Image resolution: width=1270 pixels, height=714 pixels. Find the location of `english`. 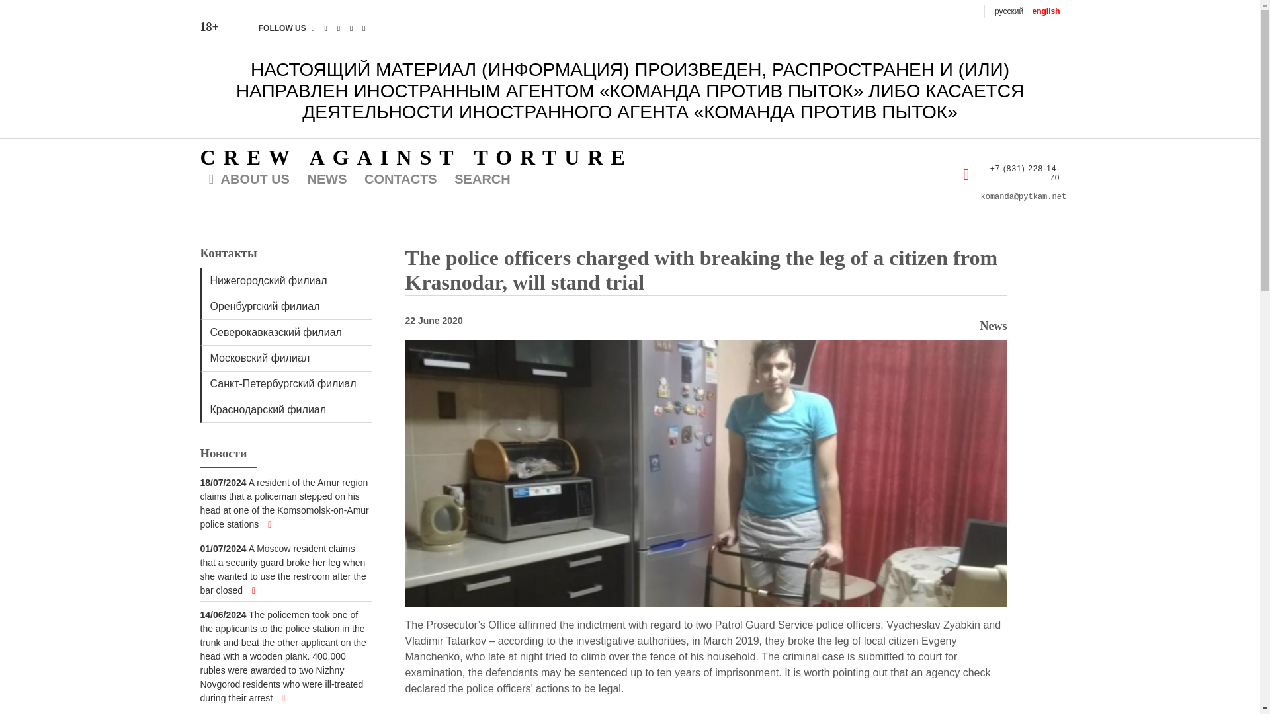

english is located at coordinates (1045, 11).